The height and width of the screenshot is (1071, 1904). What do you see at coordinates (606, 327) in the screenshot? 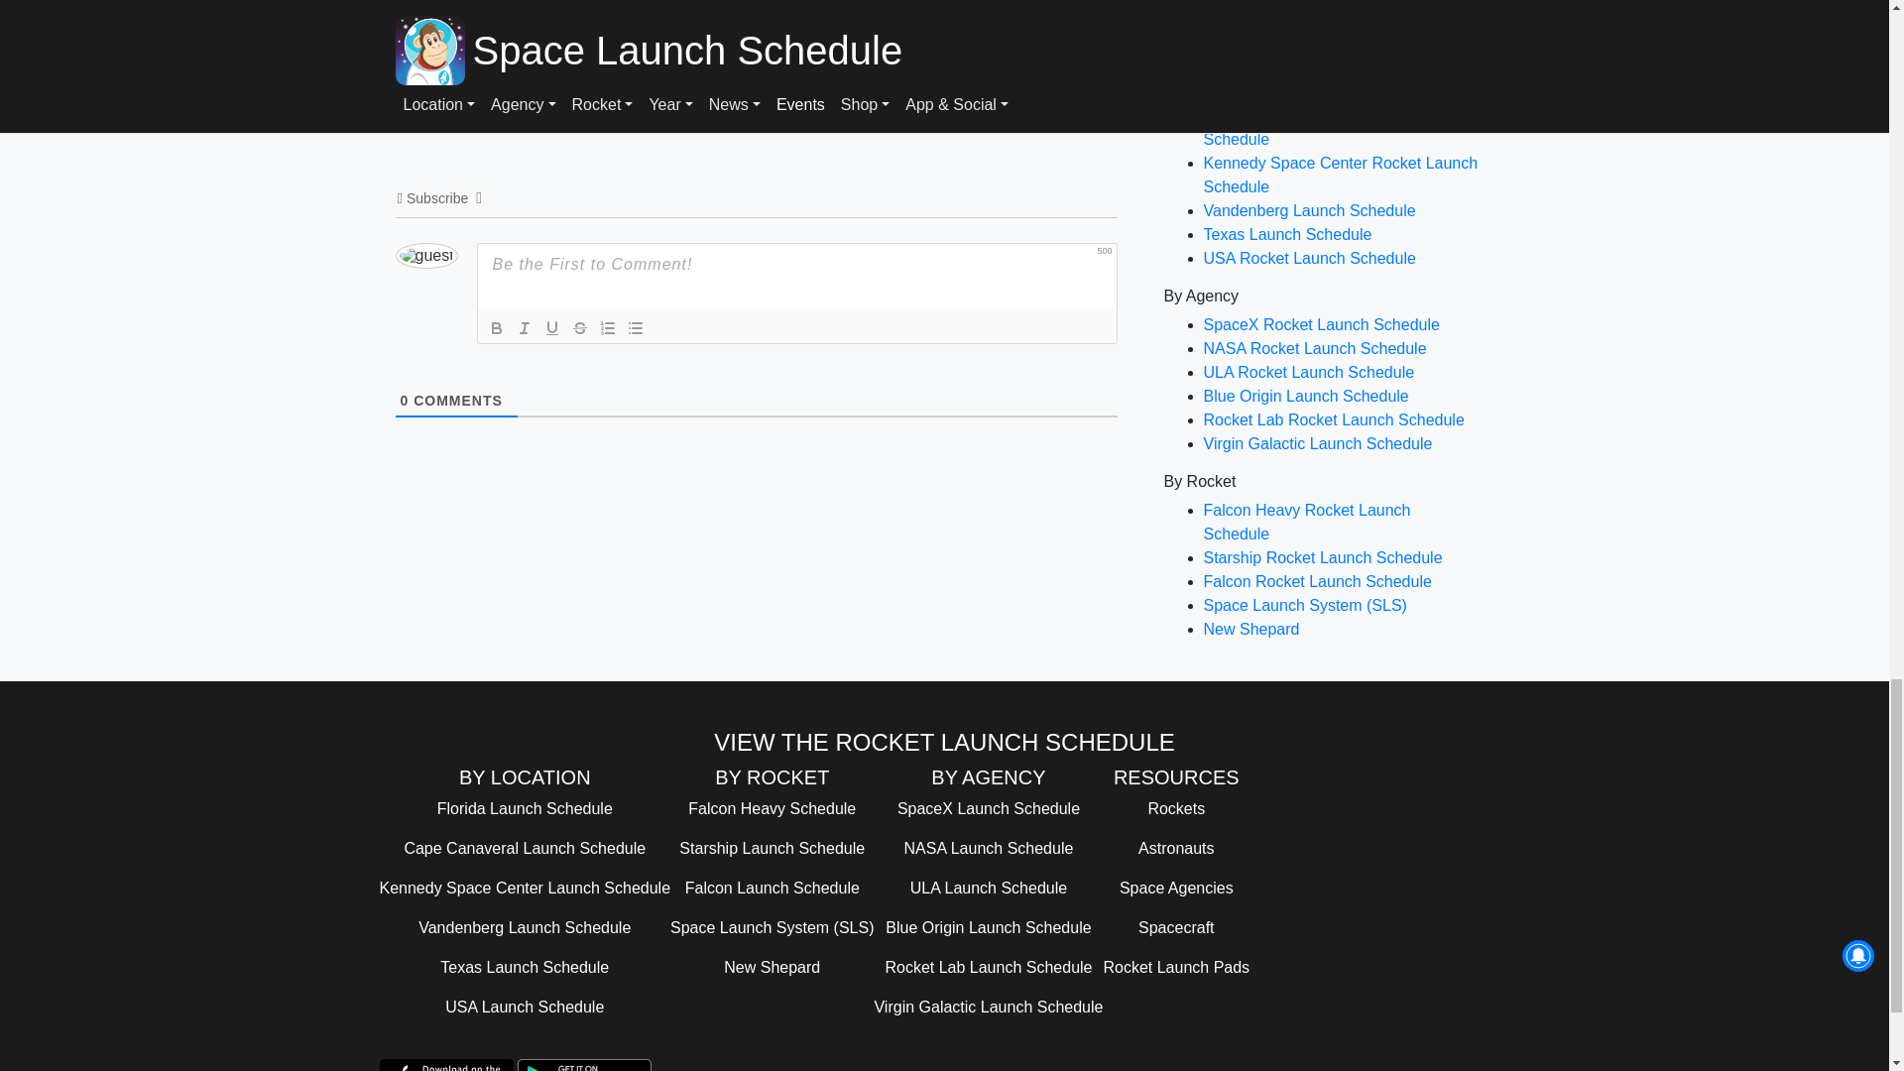
I see `Ordered List` at bounding box center [606, 327].